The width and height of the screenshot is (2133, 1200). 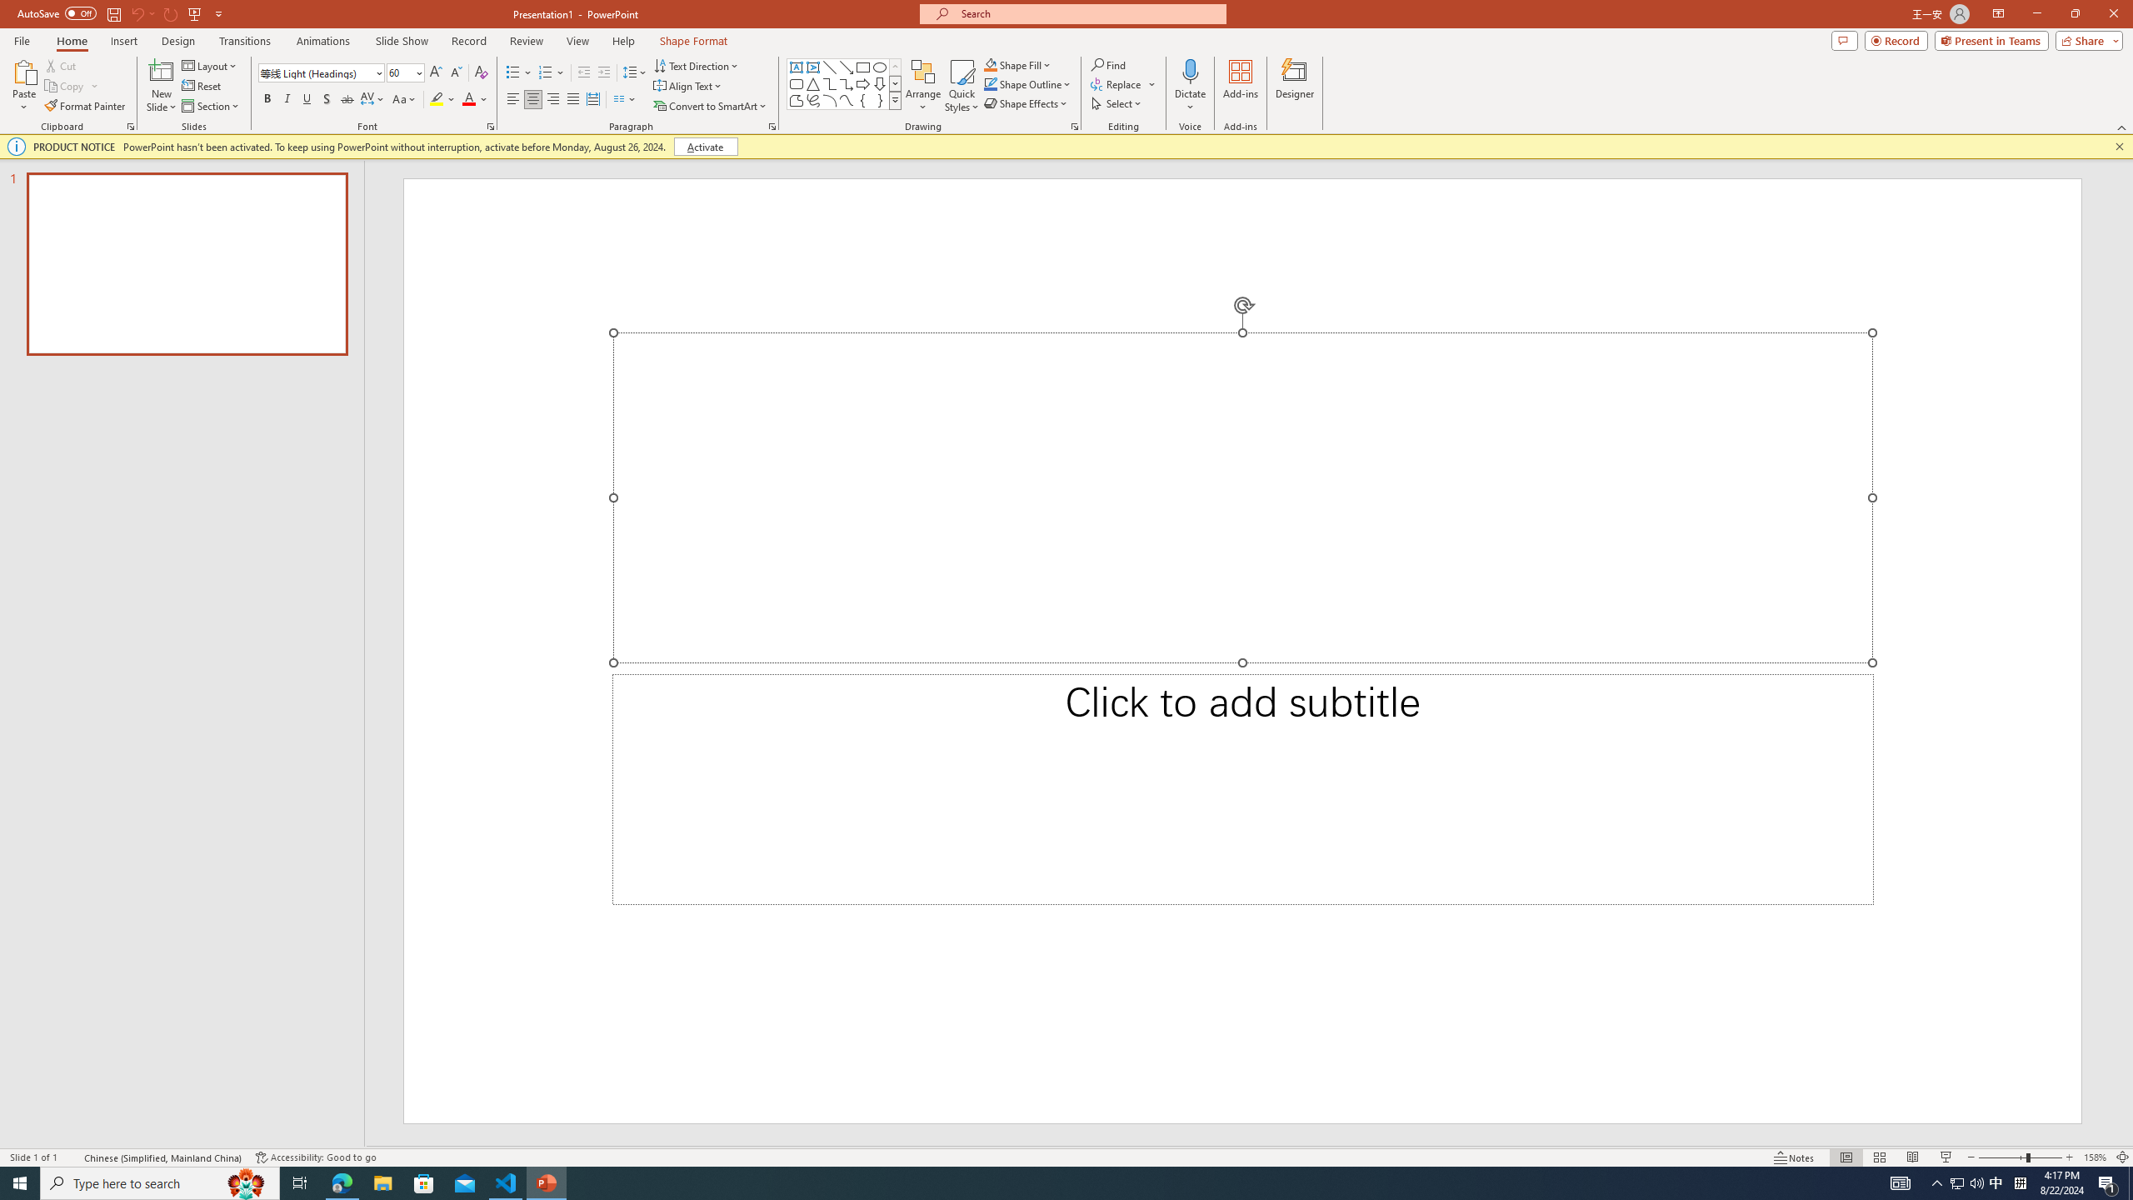 I want to click on Align Left, so click(x=513, y=100).